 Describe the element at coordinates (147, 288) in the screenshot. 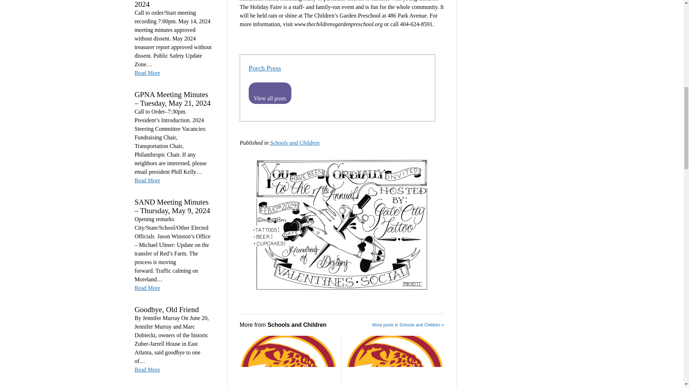

I see `Read More` at that location.